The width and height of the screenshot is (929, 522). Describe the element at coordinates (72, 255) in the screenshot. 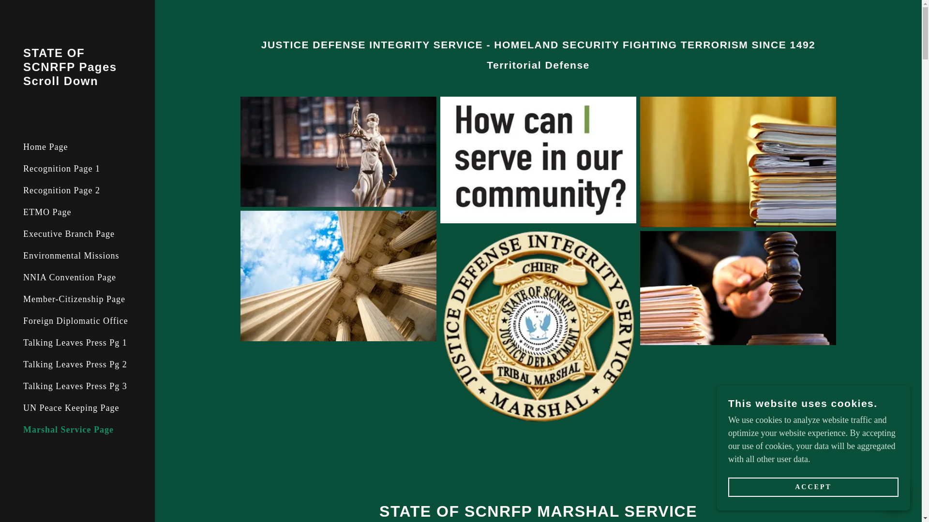

I see `Environmental Missions` at that location.